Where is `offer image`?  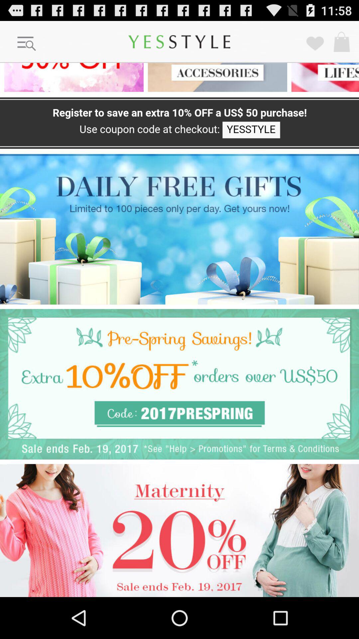
offer image is located at coordinates (72, 77).